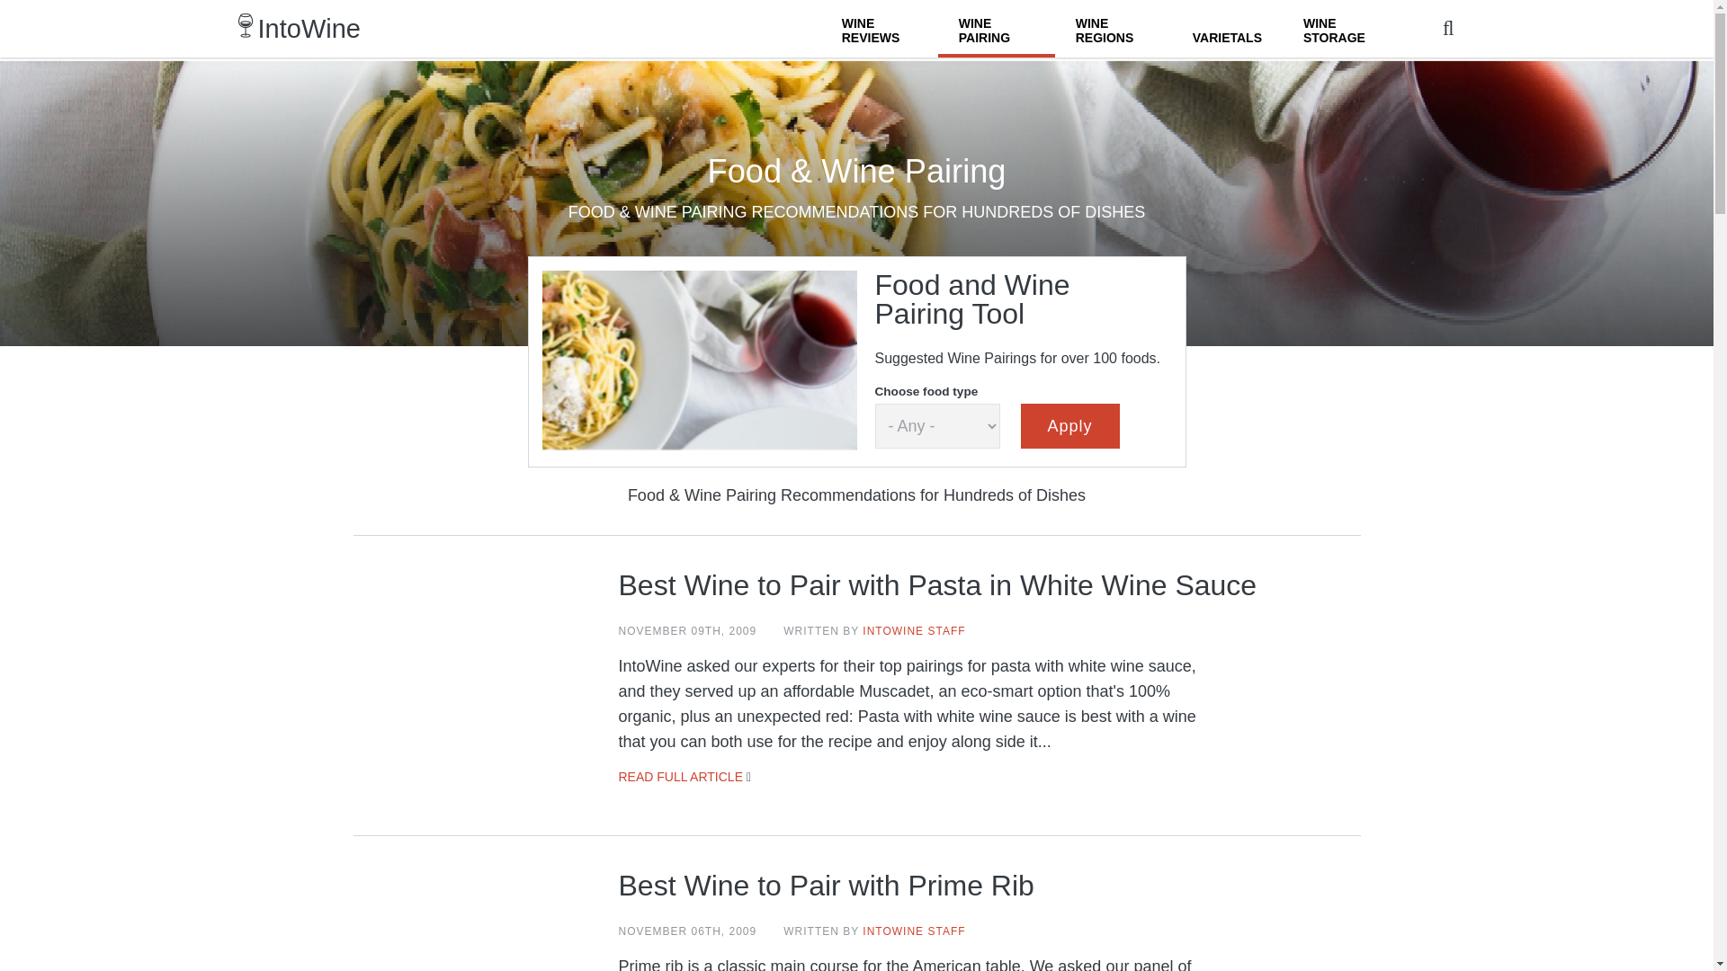 This screenshot has height=971, width=1727. What do you see at coordinates (1340, 29) in the screenshot?
I see `WINE STORAGE` at bounding box center [1340, 29].